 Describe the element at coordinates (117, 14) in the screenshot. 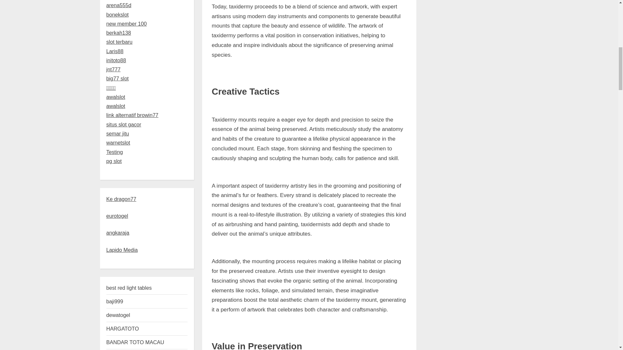

I see `bonekslot` at that location.